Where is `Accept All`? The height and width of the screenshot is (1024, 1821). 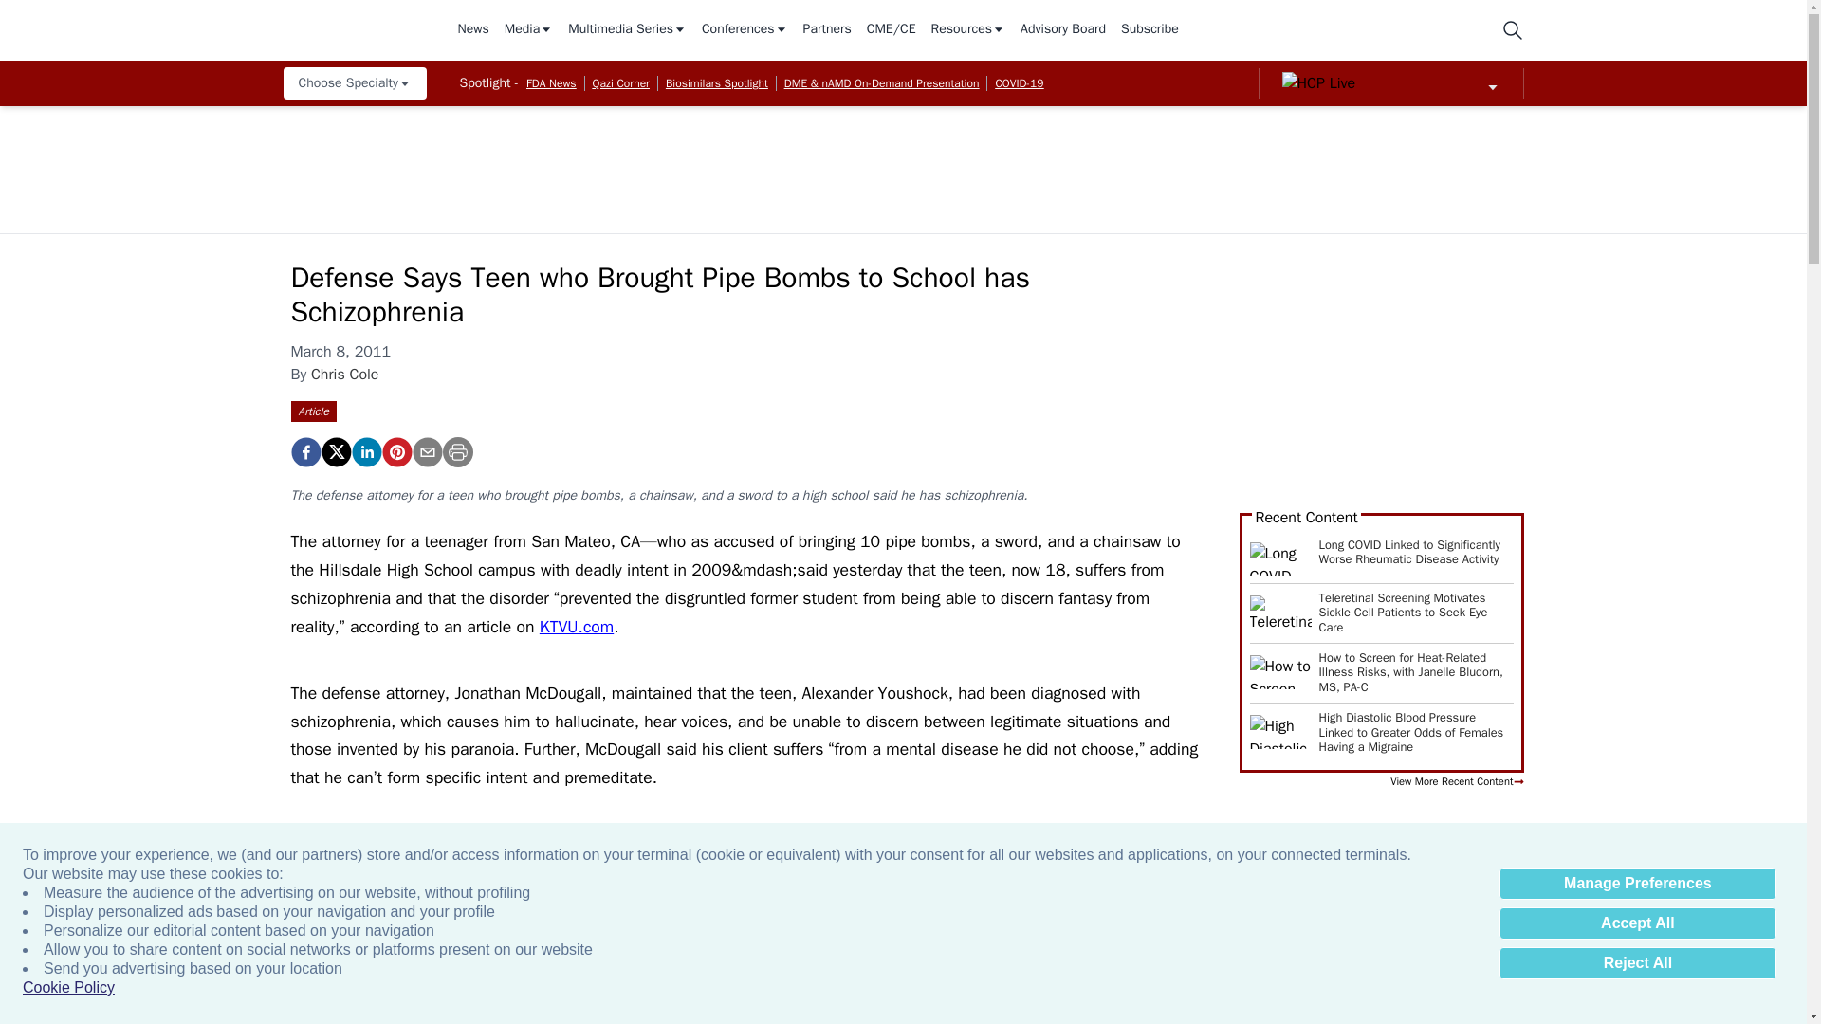 Accept All is located at coordinates (1637, 923).